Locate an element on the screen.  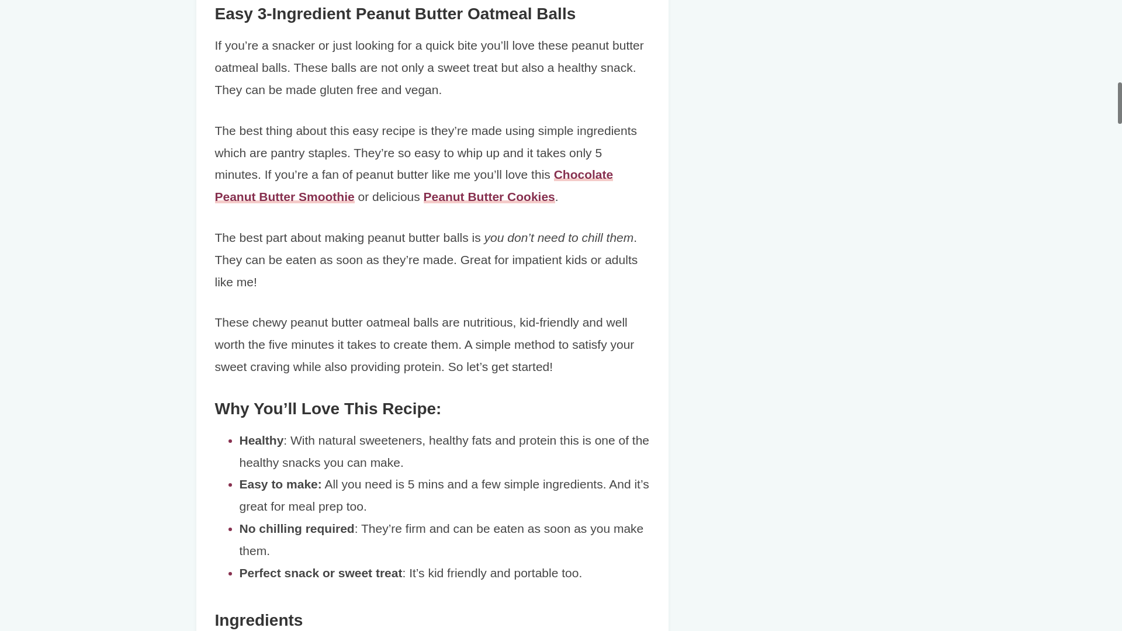
Chocolate Peanut Butter Smoothie is located at coordinates (414, 185).